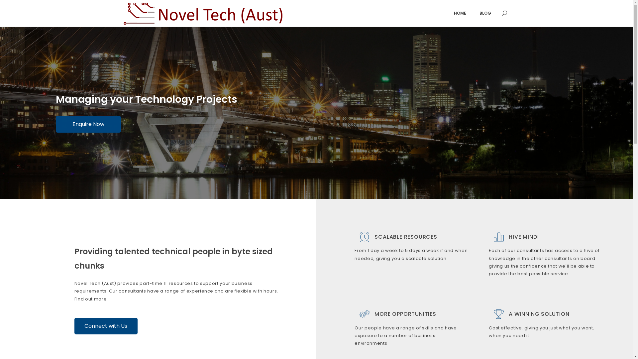  What do you see at coordinates (539, 314) in the screenshot?
I see `A WINNING SOLUTION` at bounding box center [539, 314].